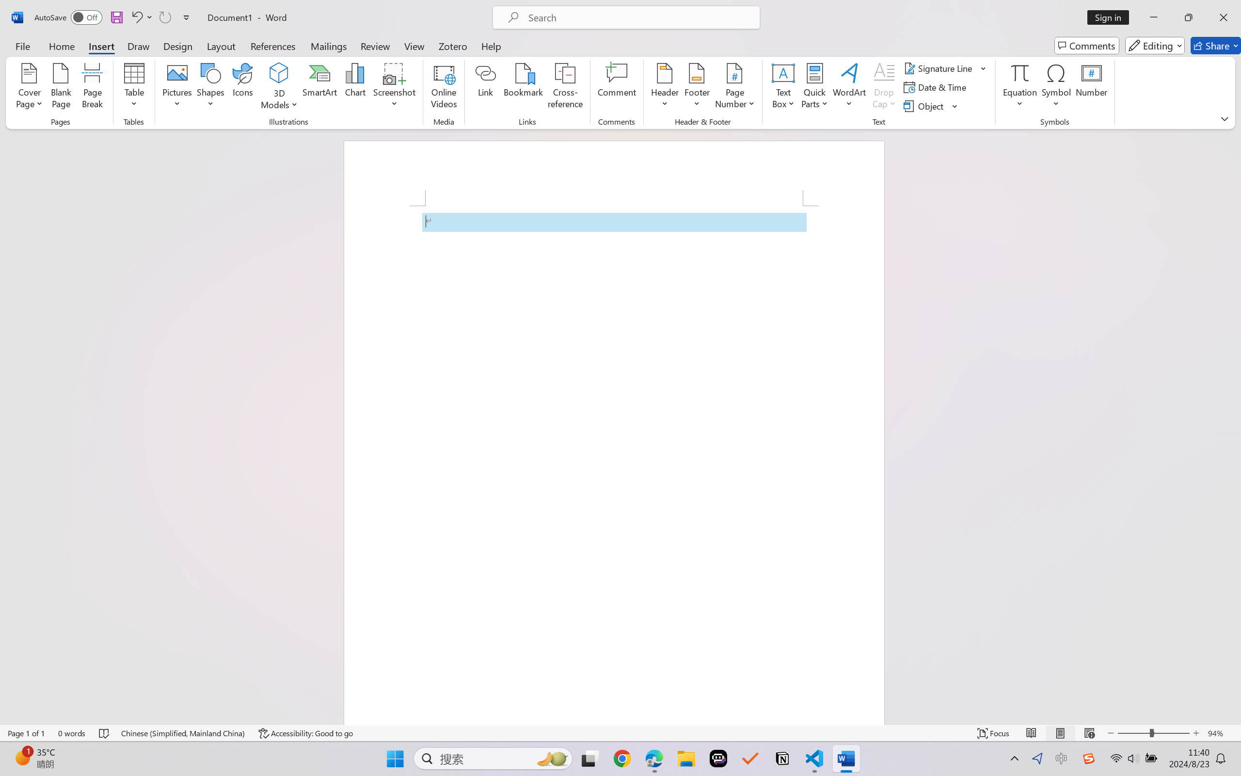  What do you see at coordinates (1092, 87) in the screenshot?
I see `Number...` at bounding box center [1092, 87].